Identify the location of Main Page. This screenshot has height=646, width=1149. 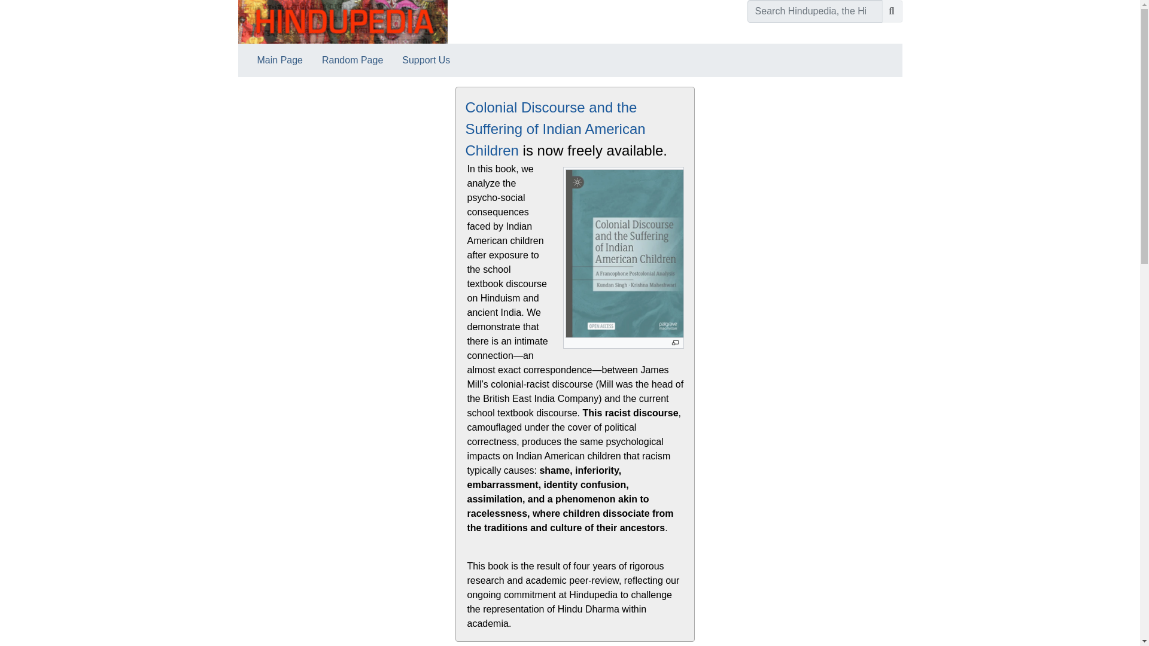
(280, 60).